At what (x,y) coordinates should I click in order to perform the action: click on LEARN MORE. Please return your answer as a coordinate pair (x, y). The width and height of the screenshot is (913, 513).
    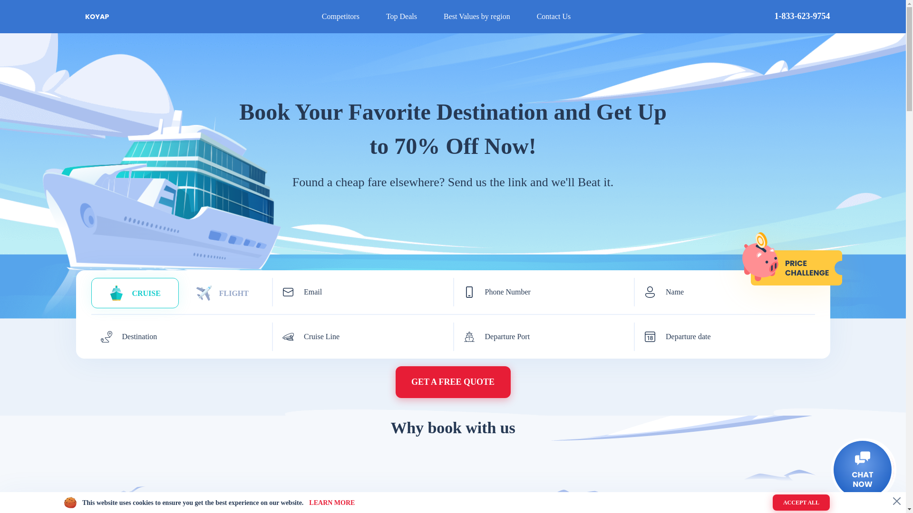
    Looking at the image, I should click on (332, 502).